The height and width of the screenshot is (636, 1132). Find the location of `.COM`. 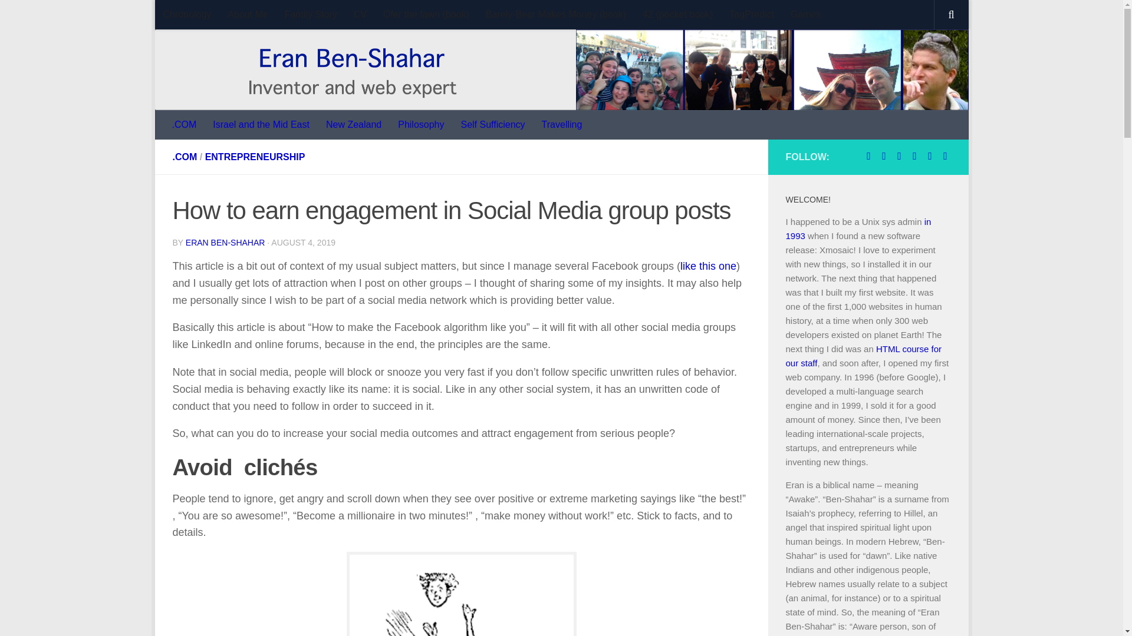

.COM is located at coordinates (184, 124).